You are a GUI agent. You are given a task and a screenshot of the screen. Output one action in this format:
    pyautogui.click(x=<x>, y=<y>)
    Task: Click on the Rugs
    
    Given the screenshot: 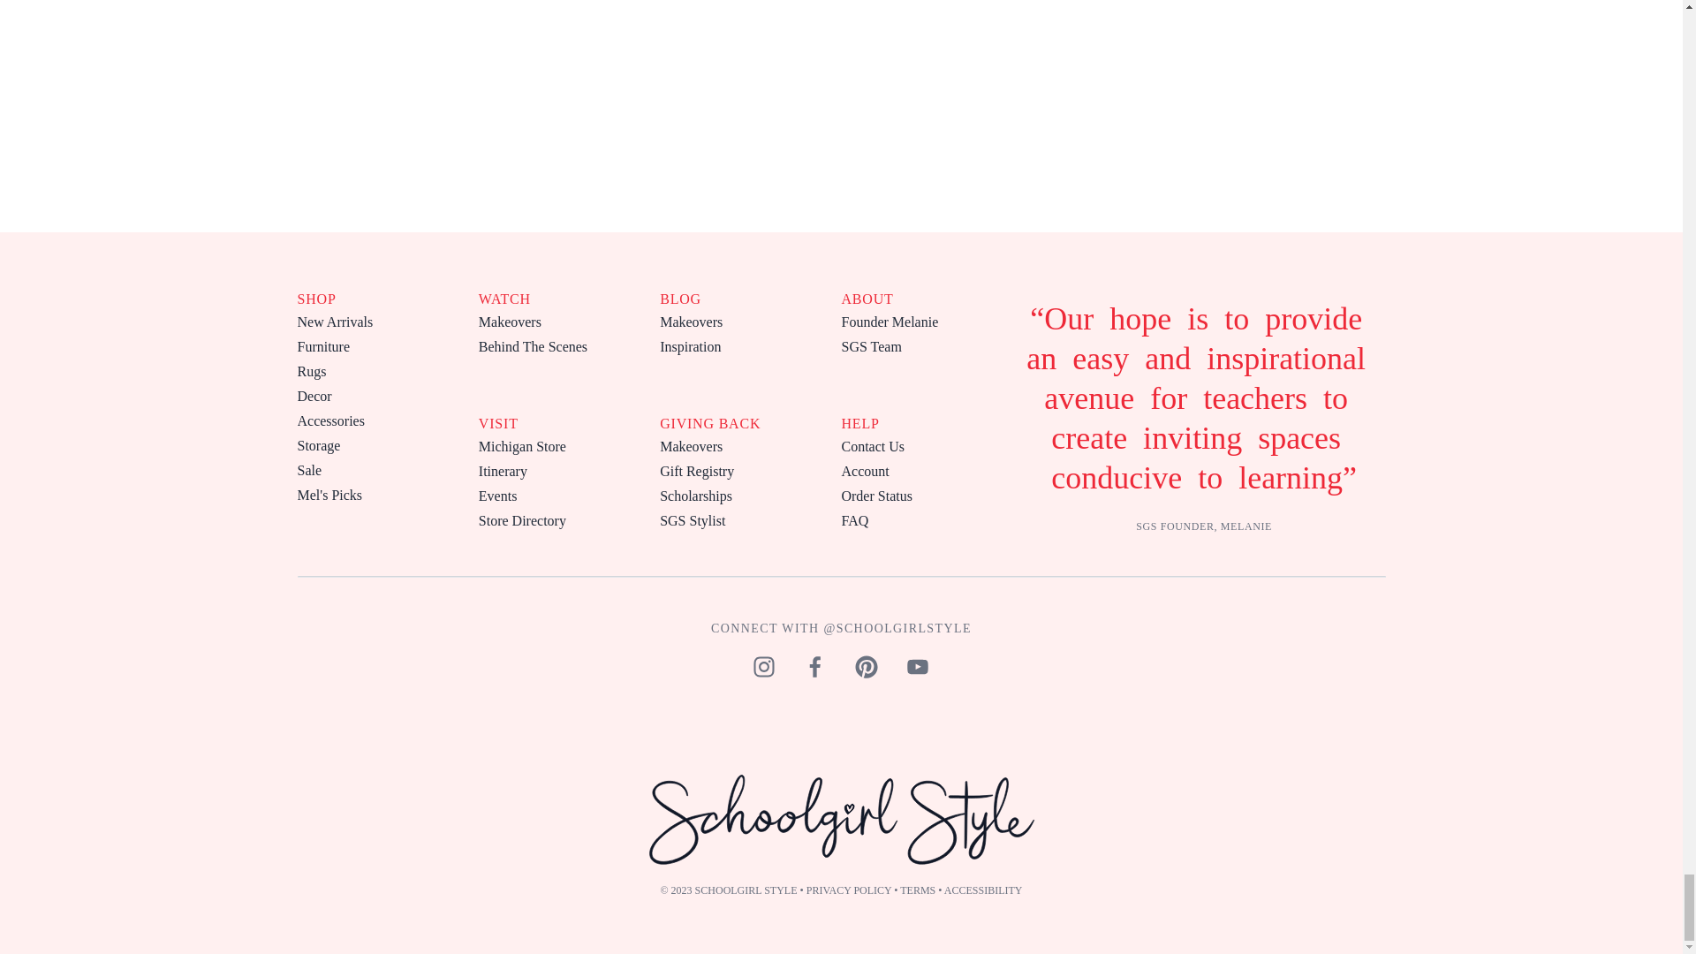 What is the action you would take?
    pyautogui.click(x=311, y=371)
    